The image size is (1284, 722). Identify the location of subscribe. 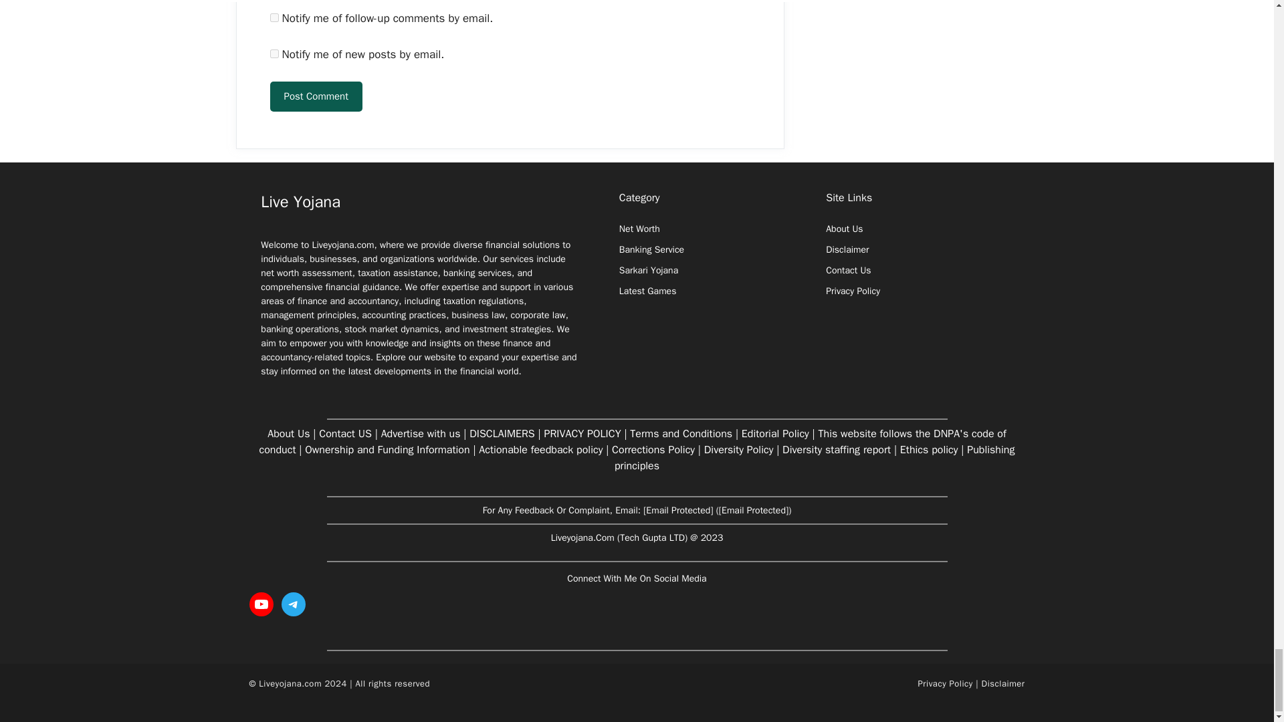
(274, 53).